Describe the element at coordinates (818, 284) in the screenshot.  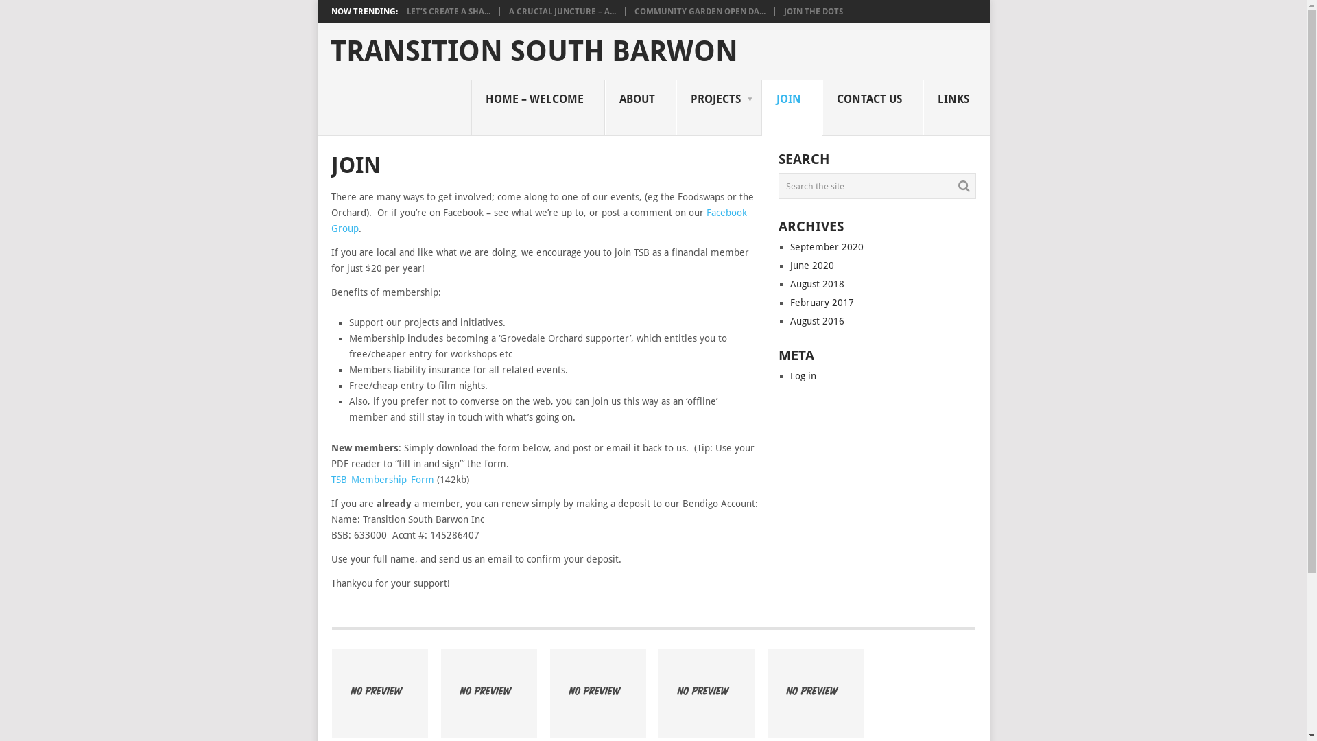
I see `August 2018` at that location.